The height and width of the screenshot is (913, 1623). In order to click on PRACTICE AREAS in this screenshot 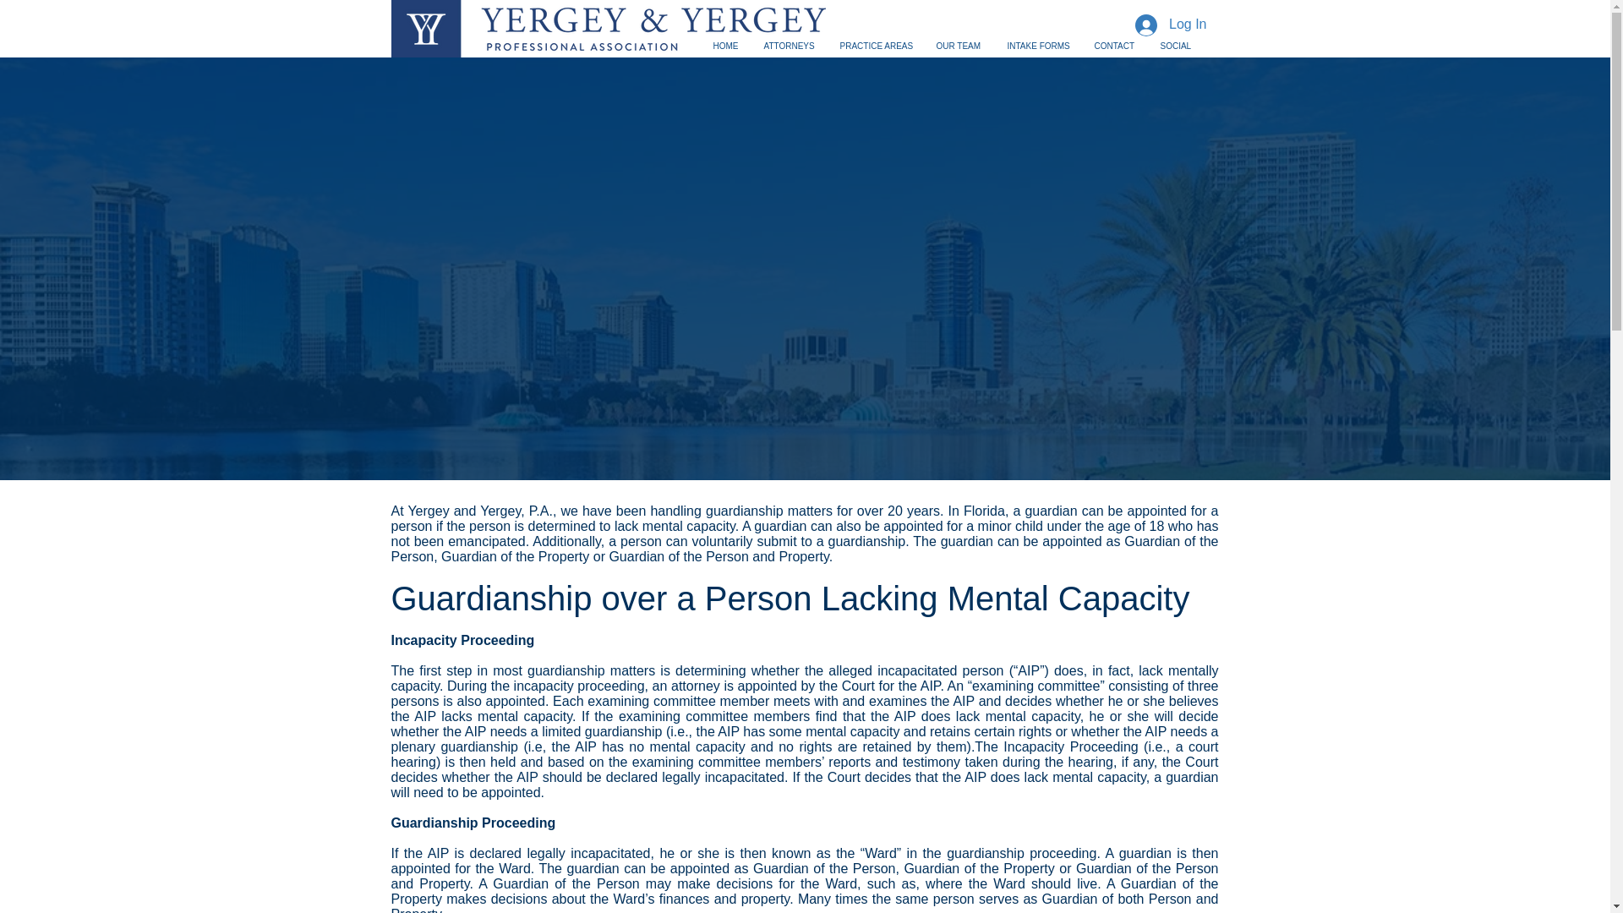, I will do `click(874, 46)`.